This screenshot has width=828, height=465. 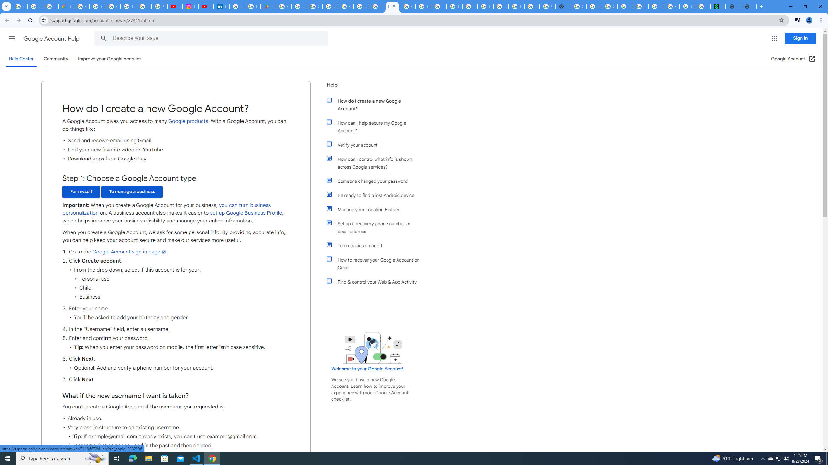 What do you see at coordinates (376, 163) in the screenshot?
I see `How can I control what info is shown across Google services?` at bounding box center [376, 163].